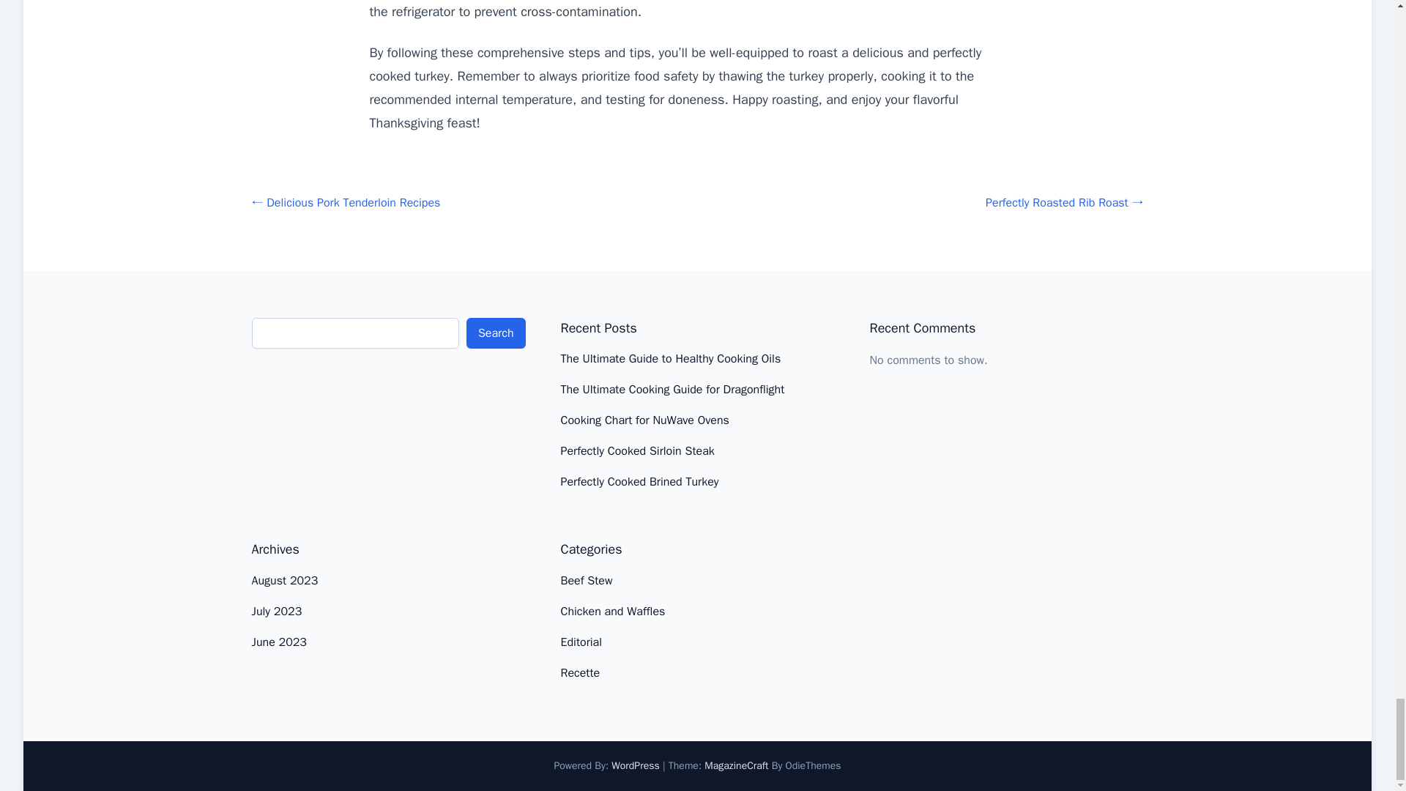 Image resolution: width=1406 pixels, height=791 pixels. I want to click on Search, so click(496, 333).